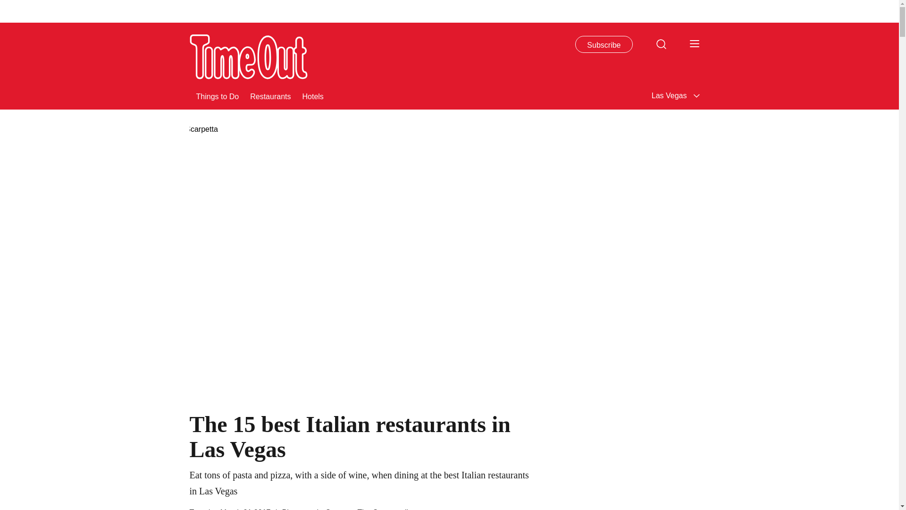  What do you see at coordinates (270, 95) in the screenshot?
I see `Restaurants` at bounding box center [270, 95].